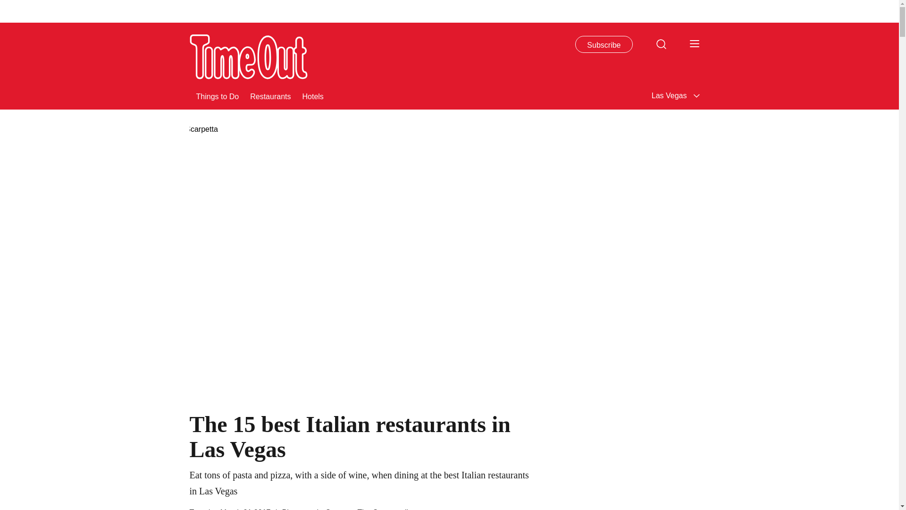  What do you see at coordinates (270, 95) in the screenshot?
I see `Restaurants` at bounding box center [270, 95].